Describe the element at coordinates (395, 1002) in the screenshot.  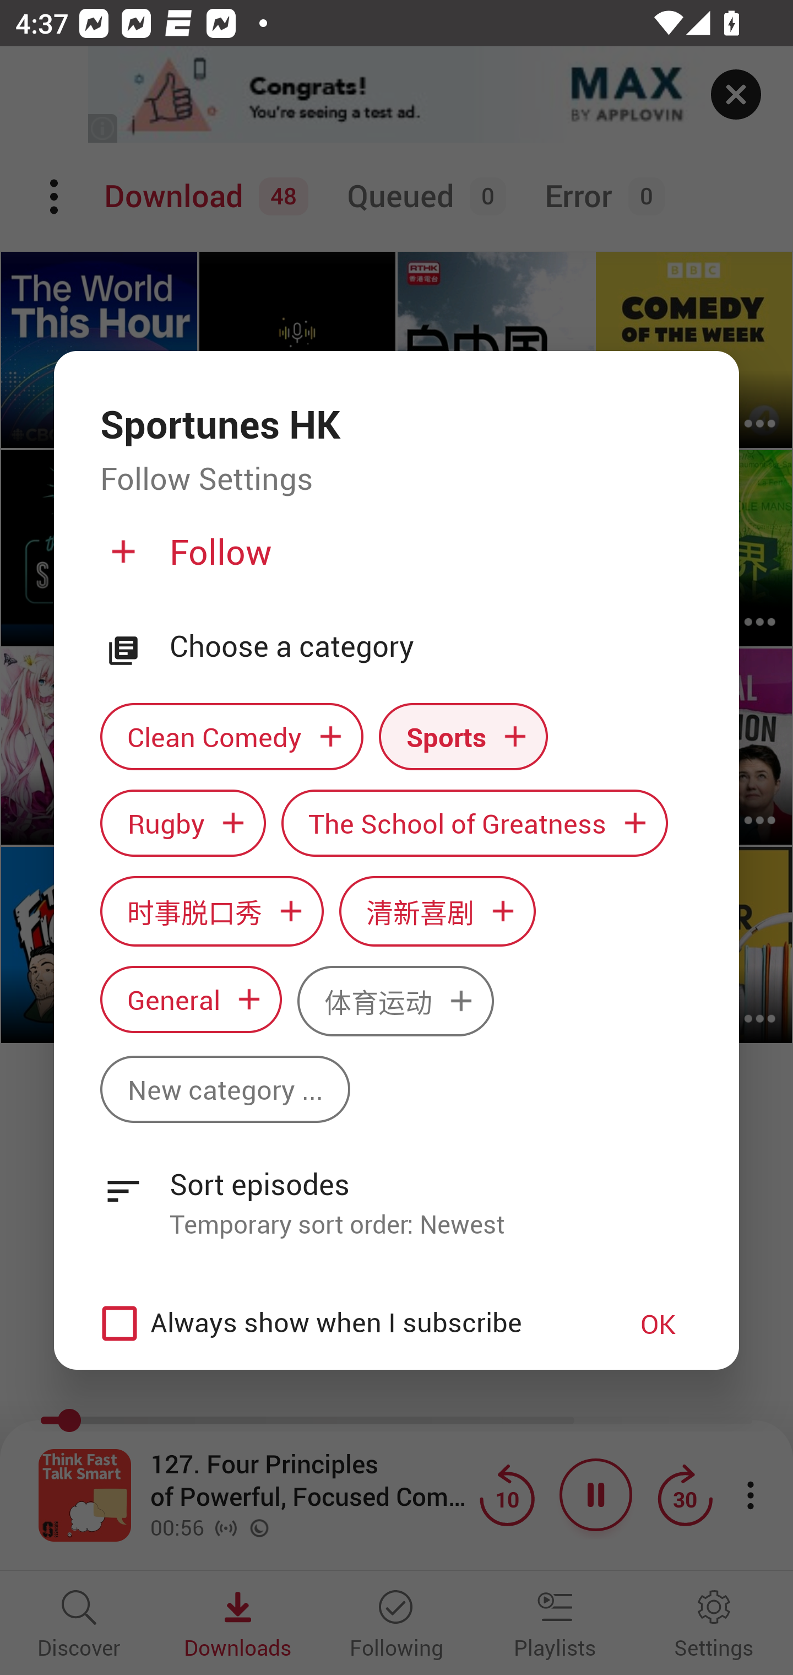
I see `体育运动` at that location.